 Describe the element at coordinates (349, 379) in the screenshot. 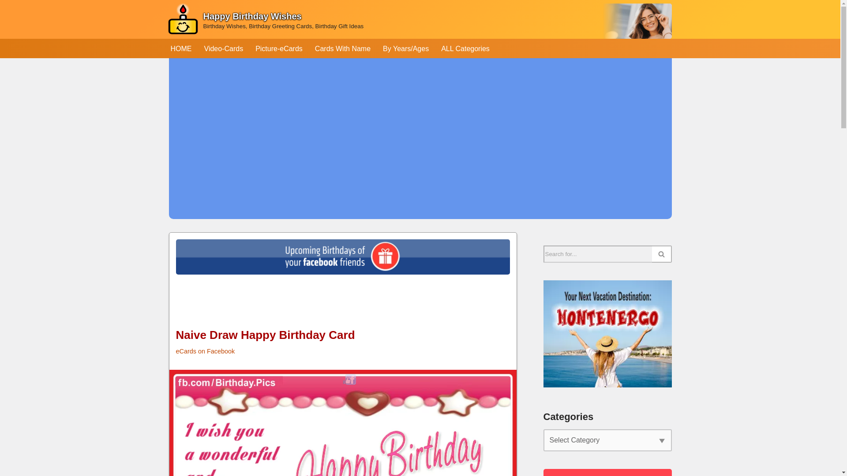

I see `Naive Draw Happy Birthday Card Pictures` at that location.